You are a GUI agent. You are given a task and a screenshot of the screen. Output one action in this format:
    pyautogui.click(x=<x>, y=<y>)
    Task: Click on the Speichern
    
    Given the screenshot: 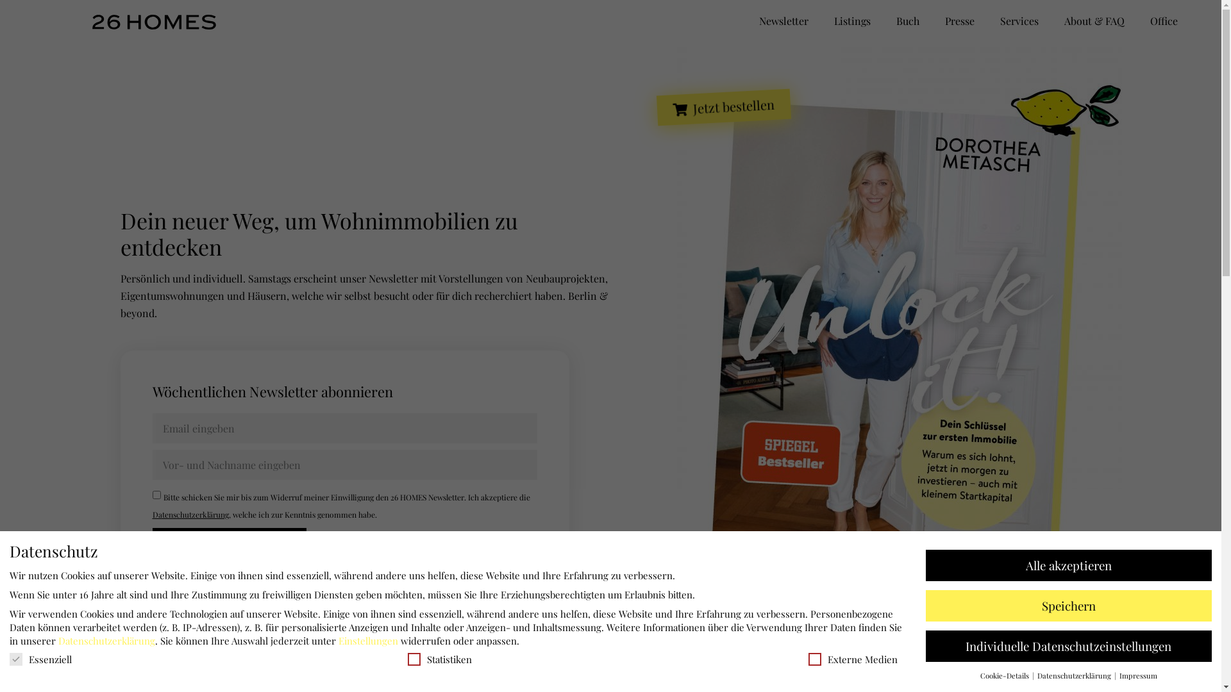 What is the action you would take?
    pyautogui.click(x=1069, y=606)
    